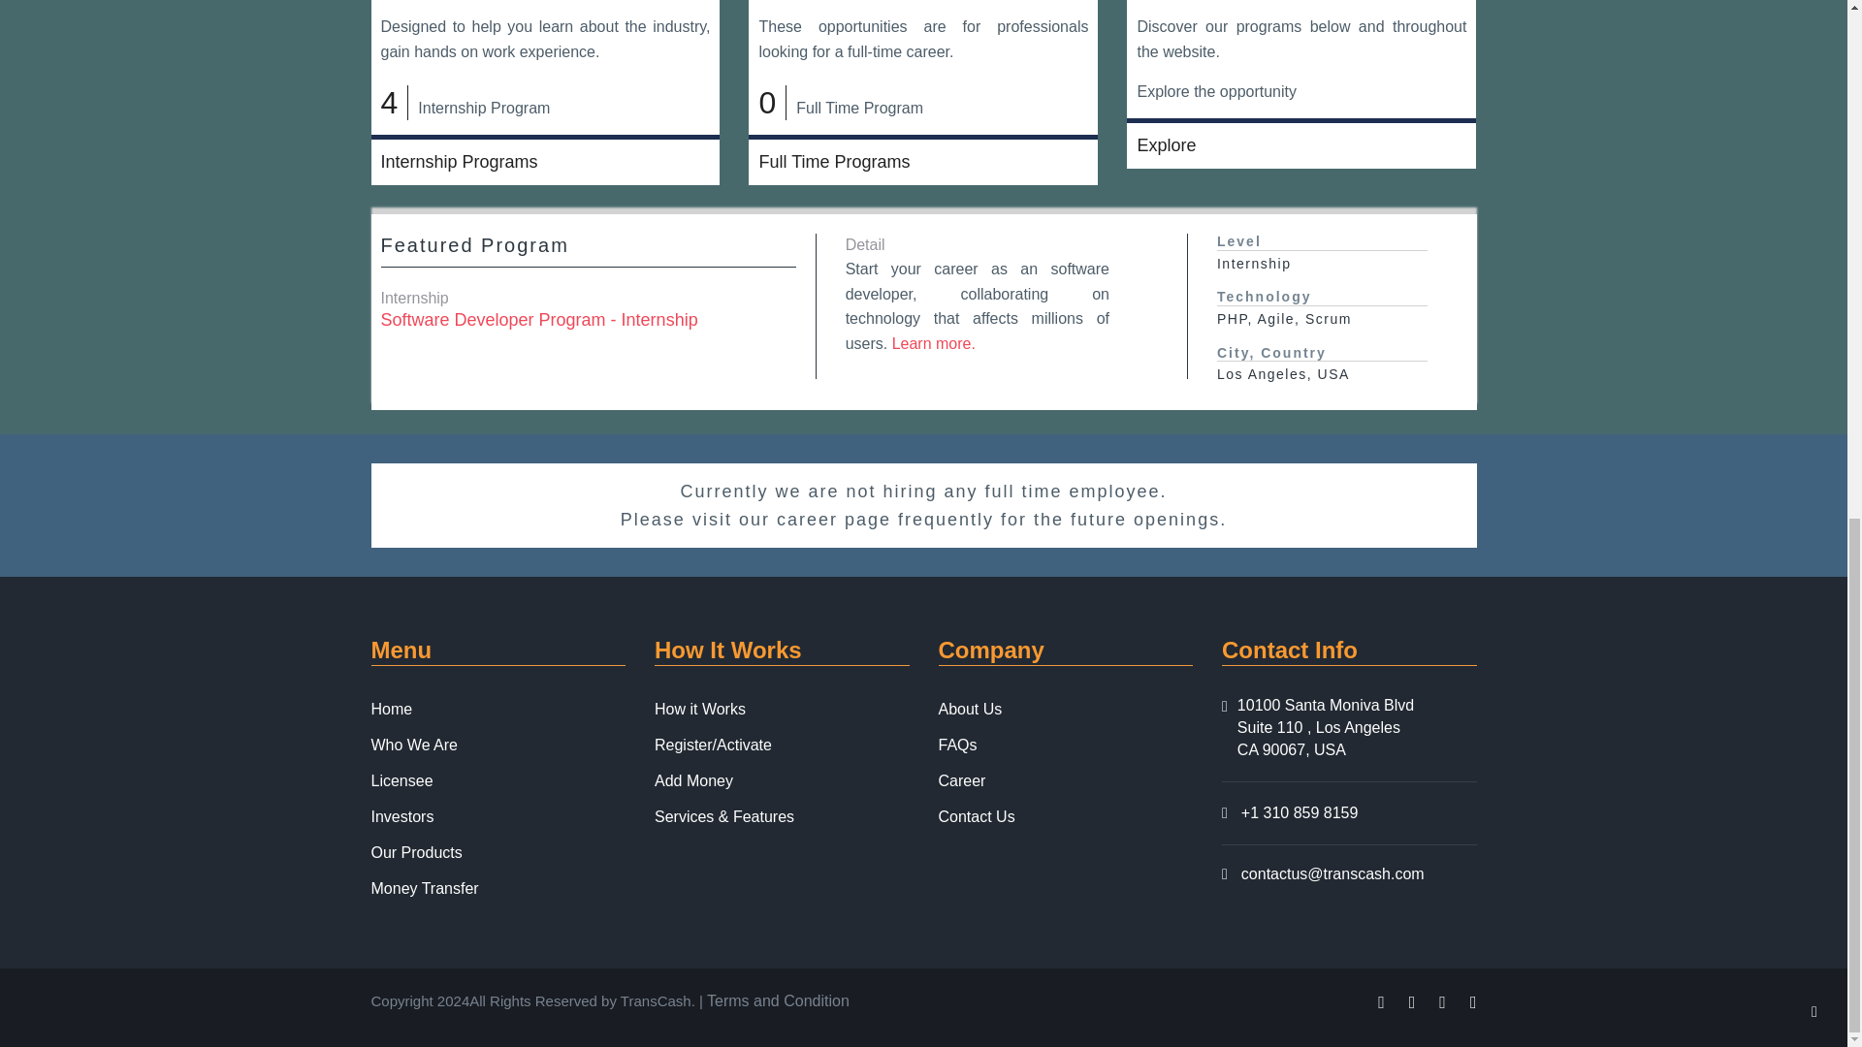  Describe the element at coordinates (391, 708) in the screenshot. I see `Home` at that location.